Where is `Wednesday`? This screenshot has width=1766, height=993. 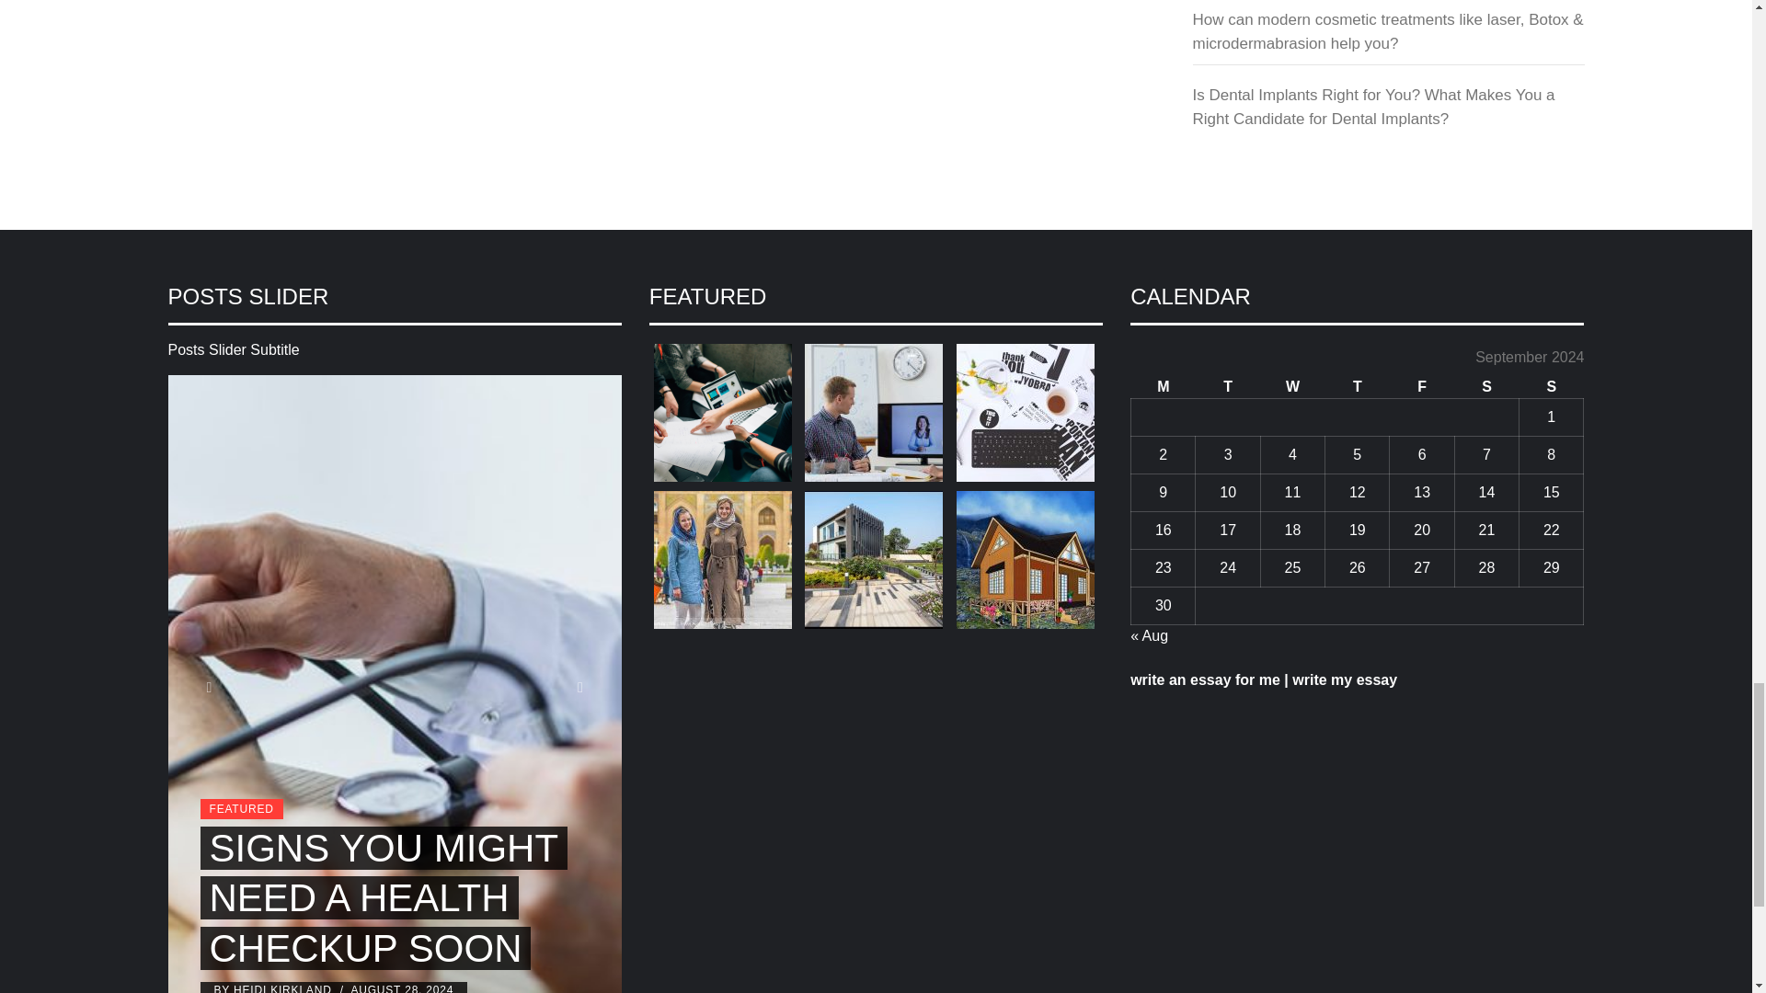 Wednesday is located at coordinates (1292, 388).